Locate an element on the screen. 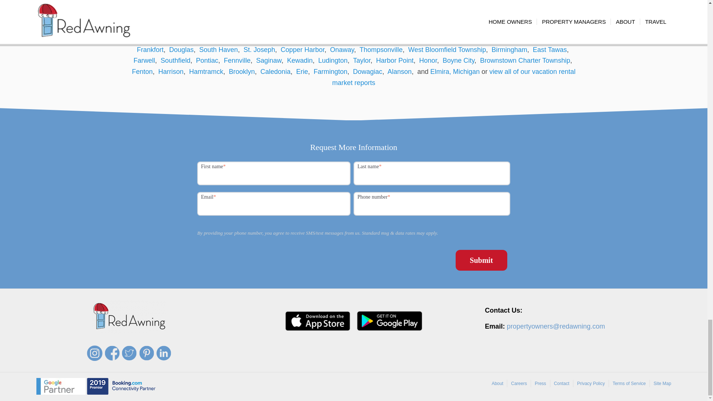 Image resolution: width=713 pixels, height=401 pixels. Footer Booking Image is located at coordinates (121, 386).